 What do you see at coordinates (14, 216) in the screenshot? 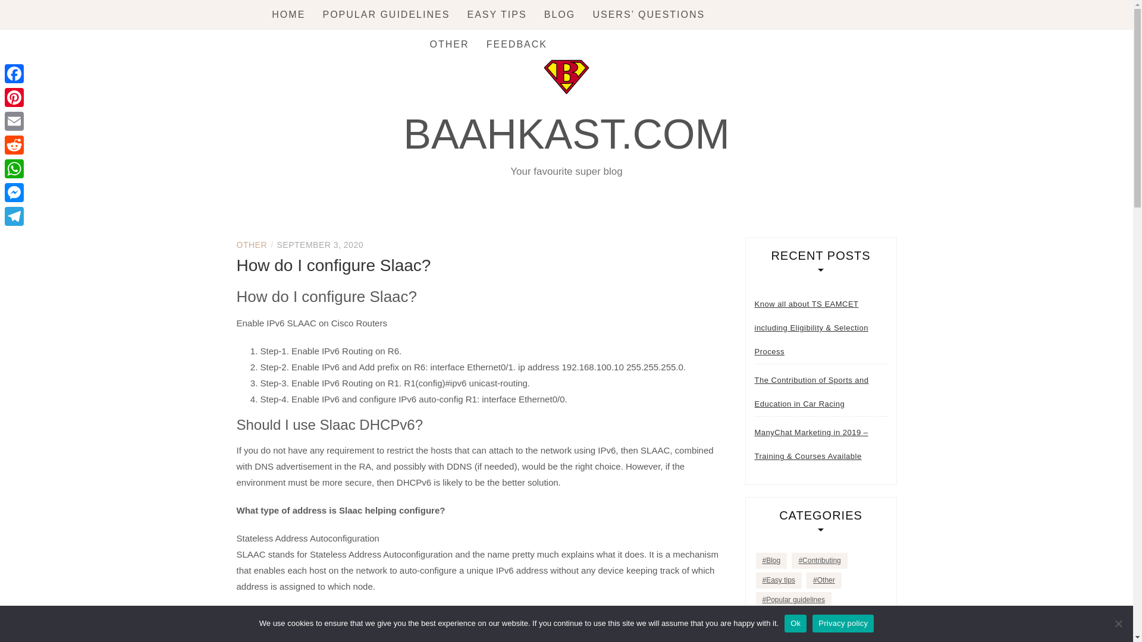
I see `Telegram` at bounding box center [14, 216].